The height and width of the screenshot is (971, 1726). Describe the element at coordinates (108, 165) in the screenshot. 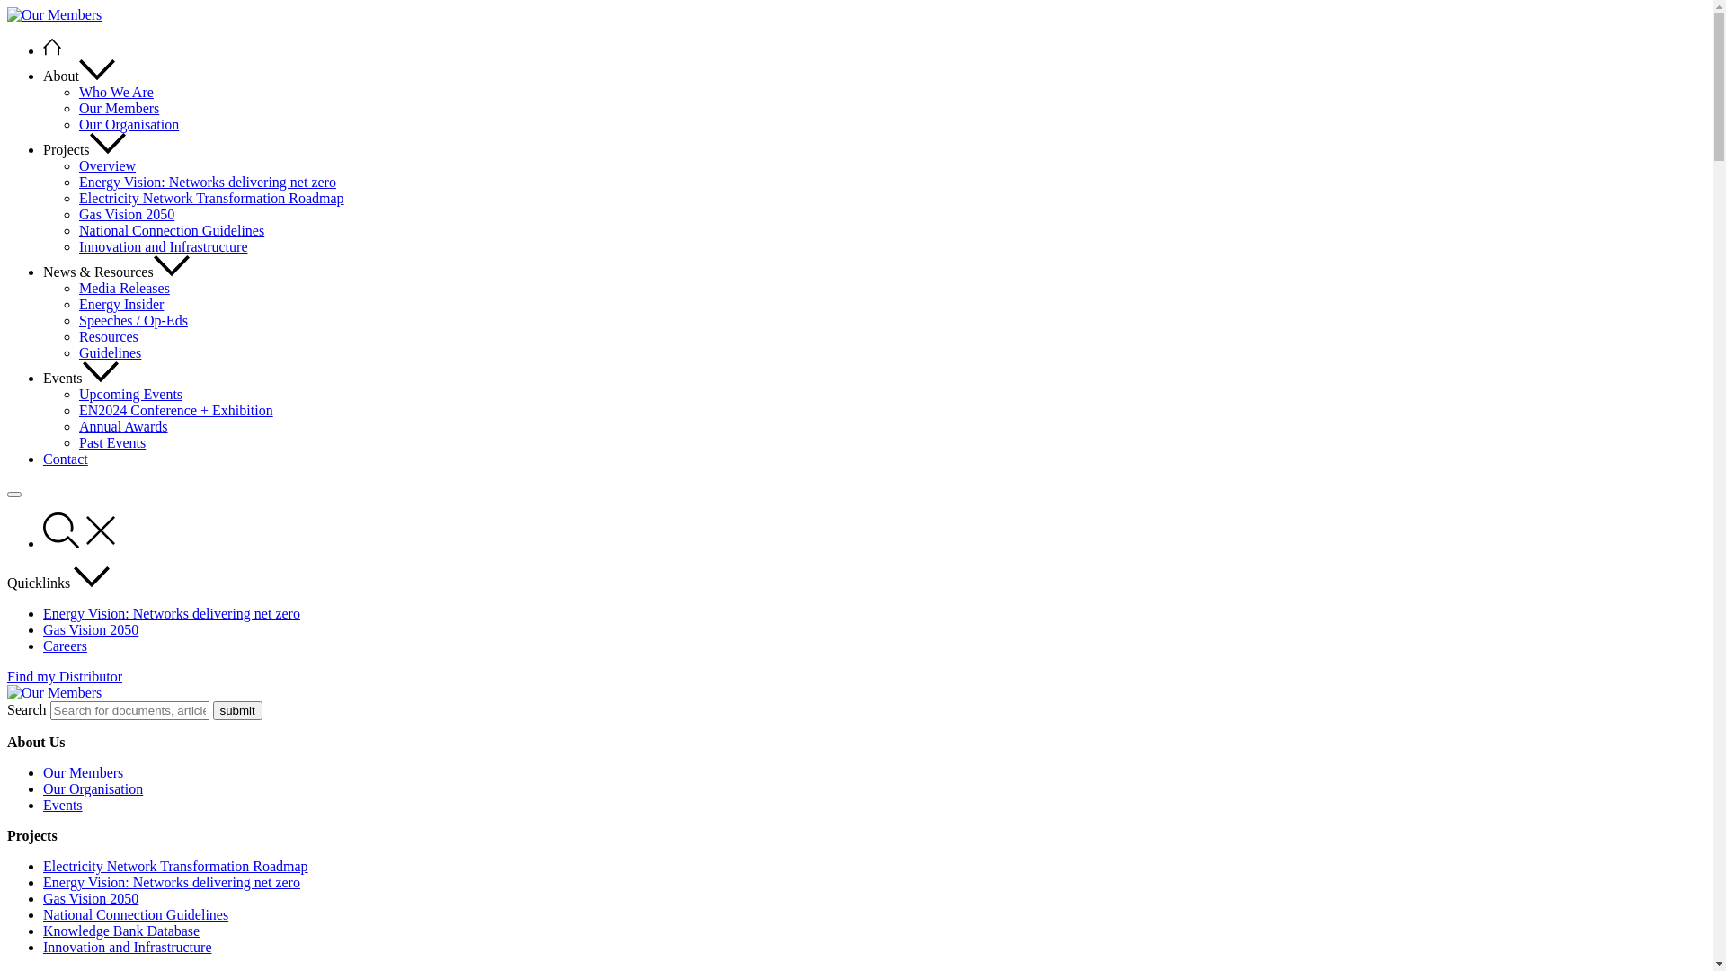

I see `Overview` at that location.